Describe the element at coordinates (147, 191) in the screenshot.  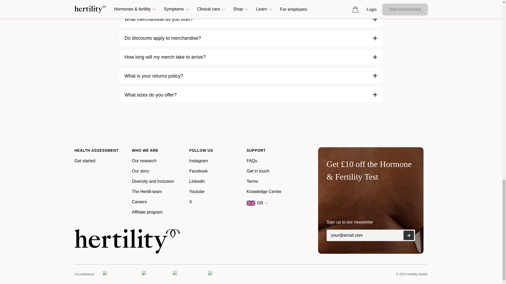
I see `The Hertili-team` at that location.